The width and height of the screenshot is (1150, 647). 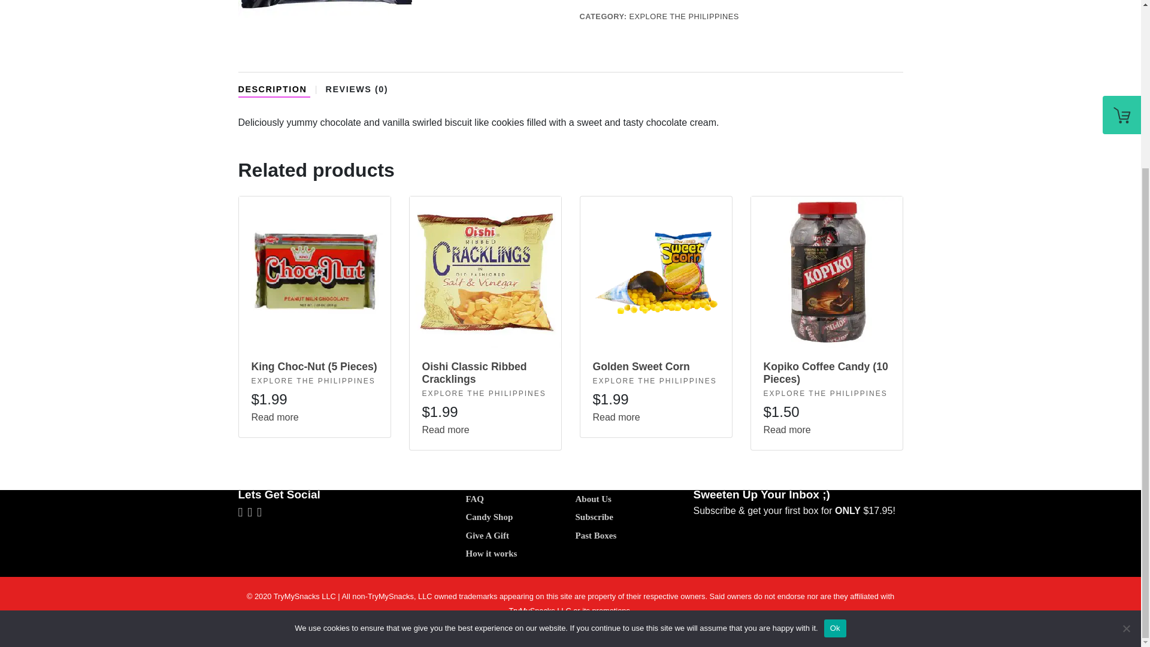 I want to click on DESCRIPTION, so click(x=274, y=91).